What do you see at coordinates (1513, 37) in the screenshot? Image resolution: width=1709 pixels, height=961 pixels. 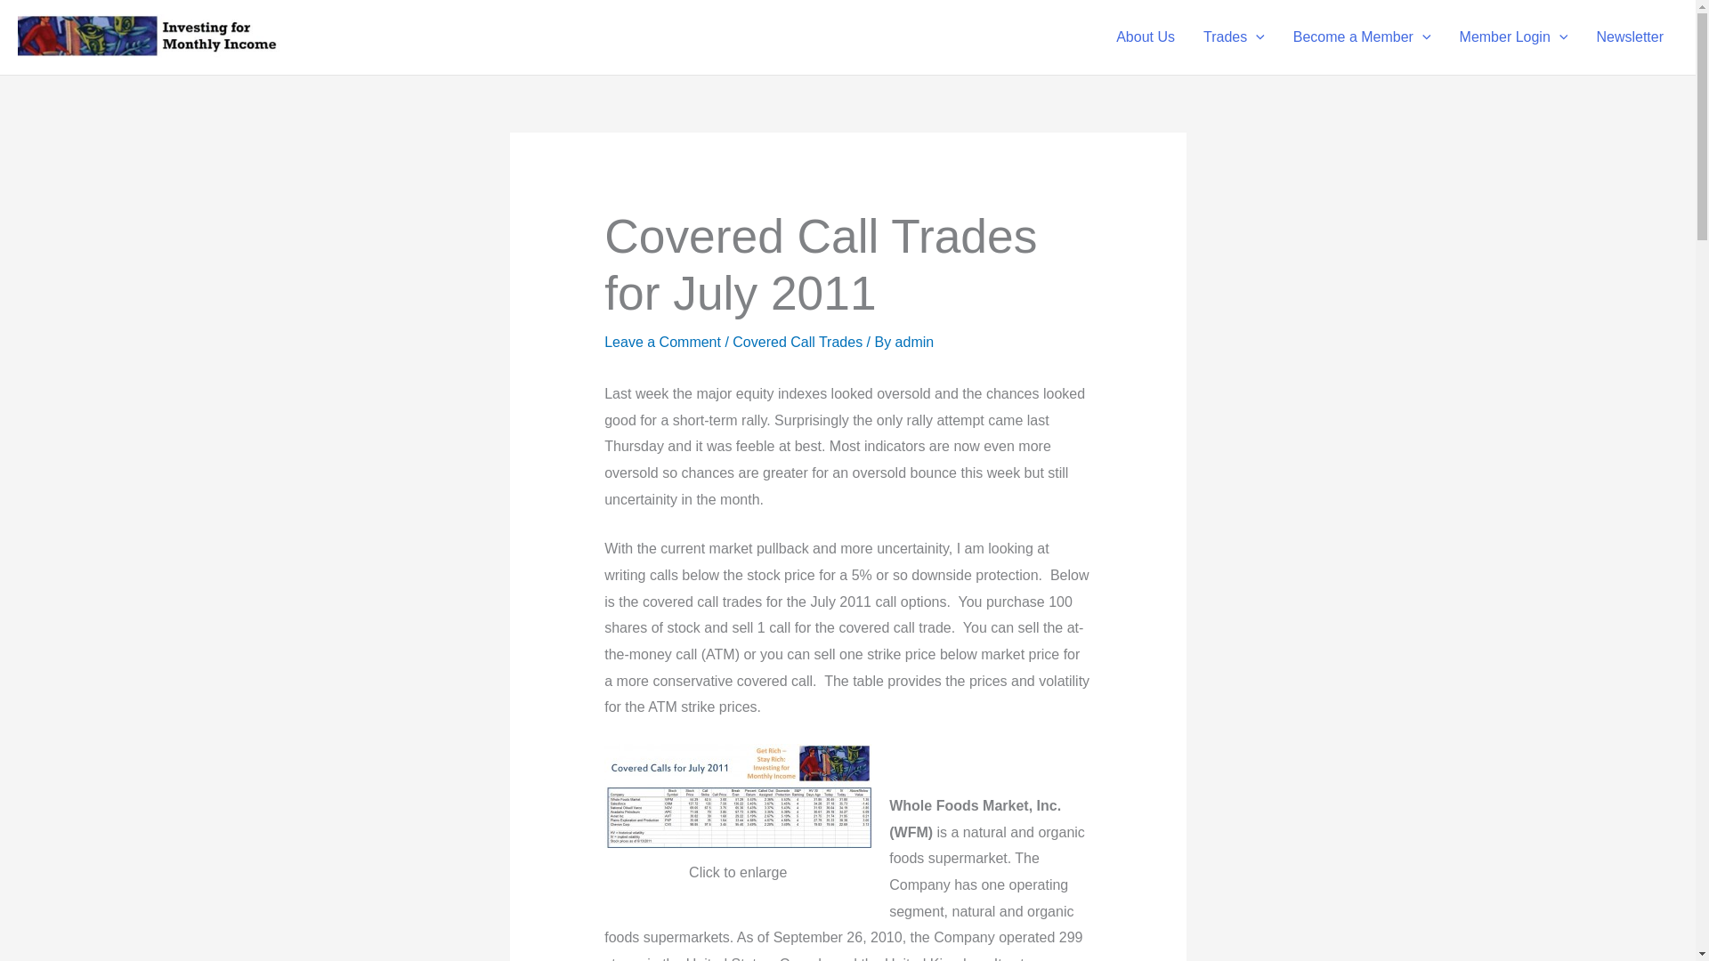 I see `Member Login` at bounding box center [1513, 37].